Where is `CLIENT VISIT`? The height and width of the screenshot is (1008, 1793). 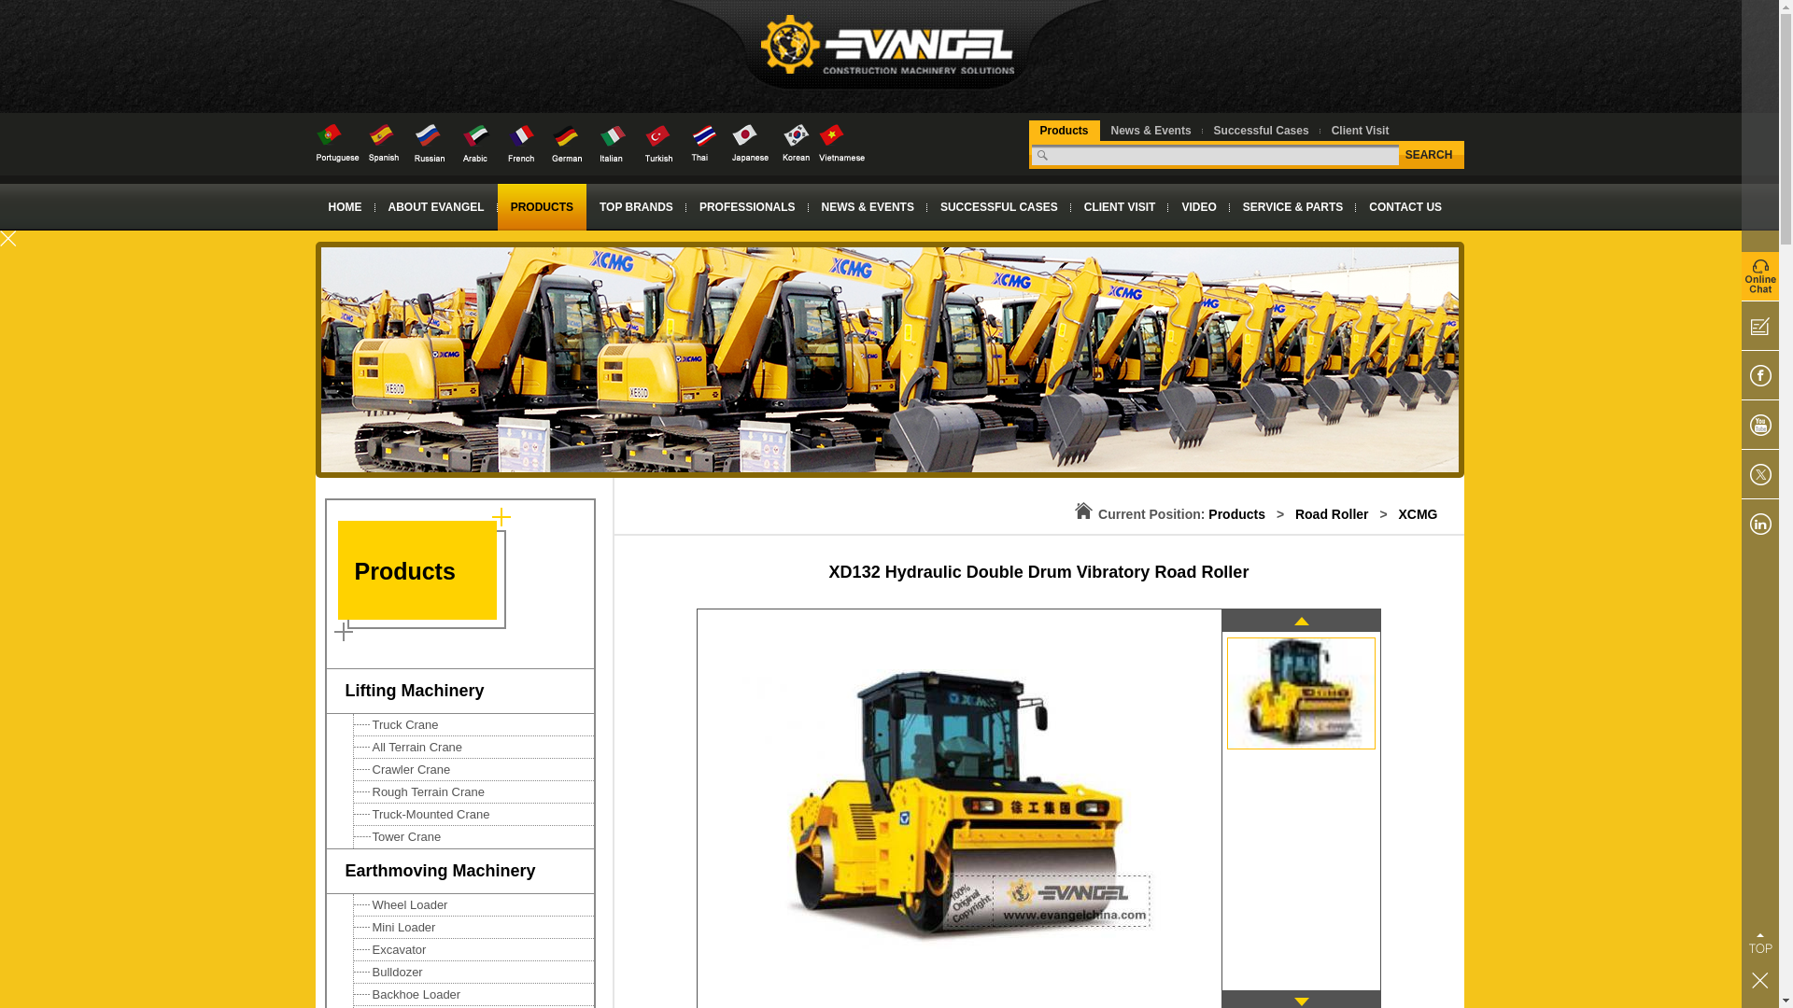
CLIENT VISIT is located at coordinates (1119, 207).